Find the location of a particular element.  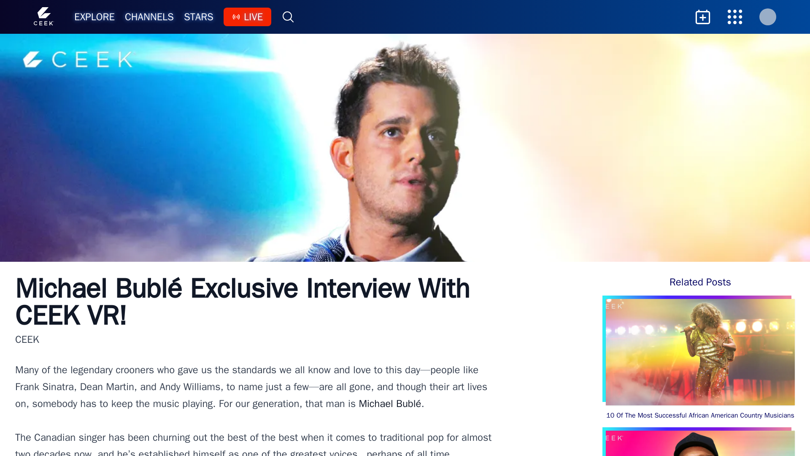

CHANNELS is located at coordinates (149, 17).